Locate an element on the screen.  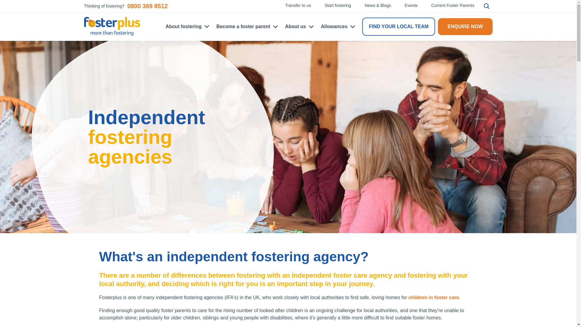
Become a foster parent is located at coordinates (247, 27).